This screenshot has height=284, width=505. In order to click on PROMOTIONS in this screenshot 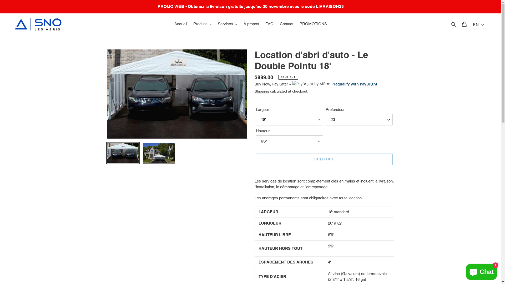, I will do `click(313, 24)`.